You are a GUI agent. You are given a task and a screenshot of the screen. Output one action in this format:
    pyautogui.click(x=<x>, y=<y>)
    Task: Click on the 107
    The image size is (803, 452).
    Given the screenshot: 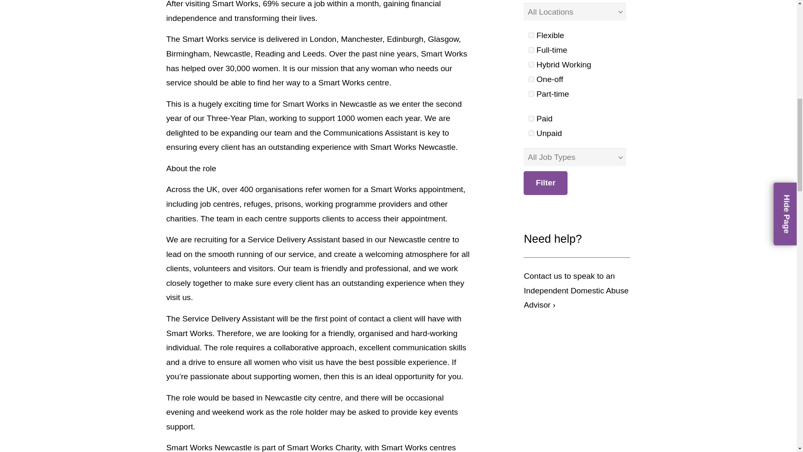 What is the action you would take?
    pyautogui.click(x=531, y=79)
    